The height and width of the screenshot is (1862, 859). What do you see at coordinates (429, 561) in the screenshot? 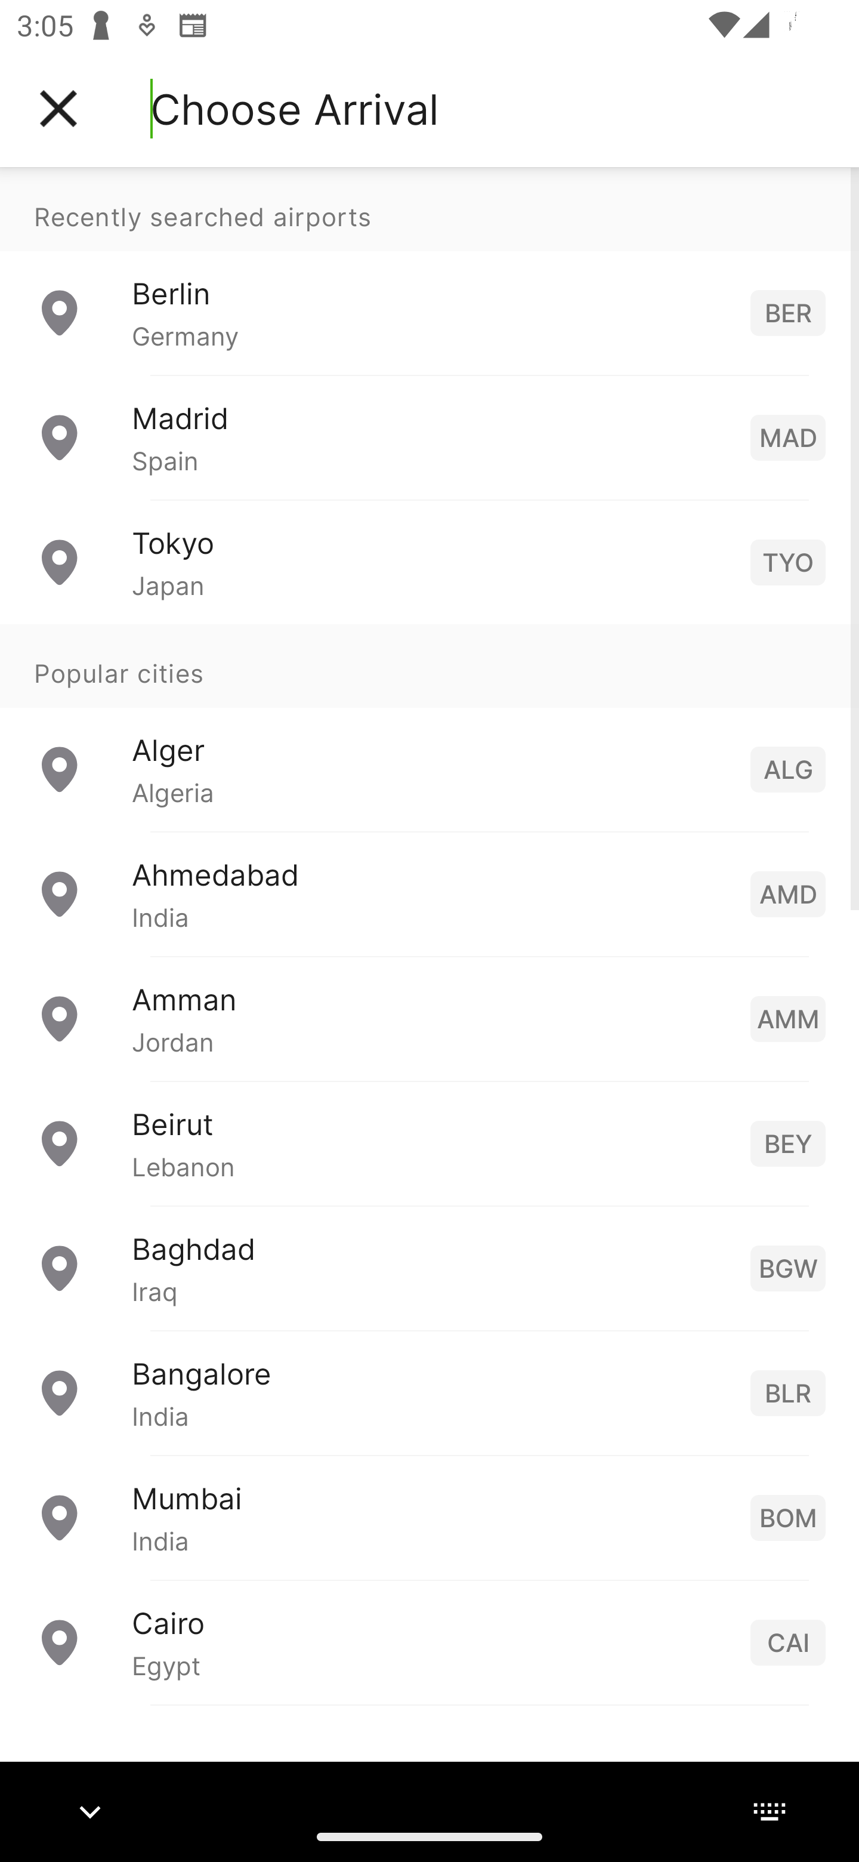
I see `Tokyo Japan TYO` at bounding box center [429, 561].